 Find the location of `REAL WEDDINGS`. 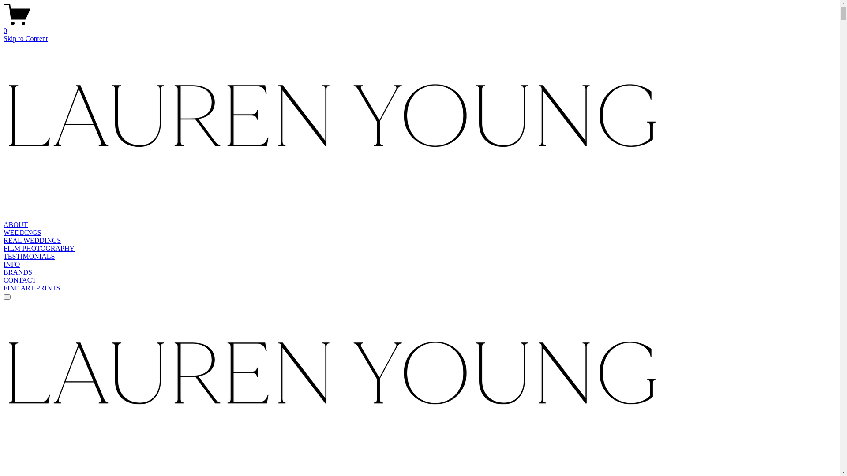

REAL WEDDINGS is located at coordinates (32, 241).